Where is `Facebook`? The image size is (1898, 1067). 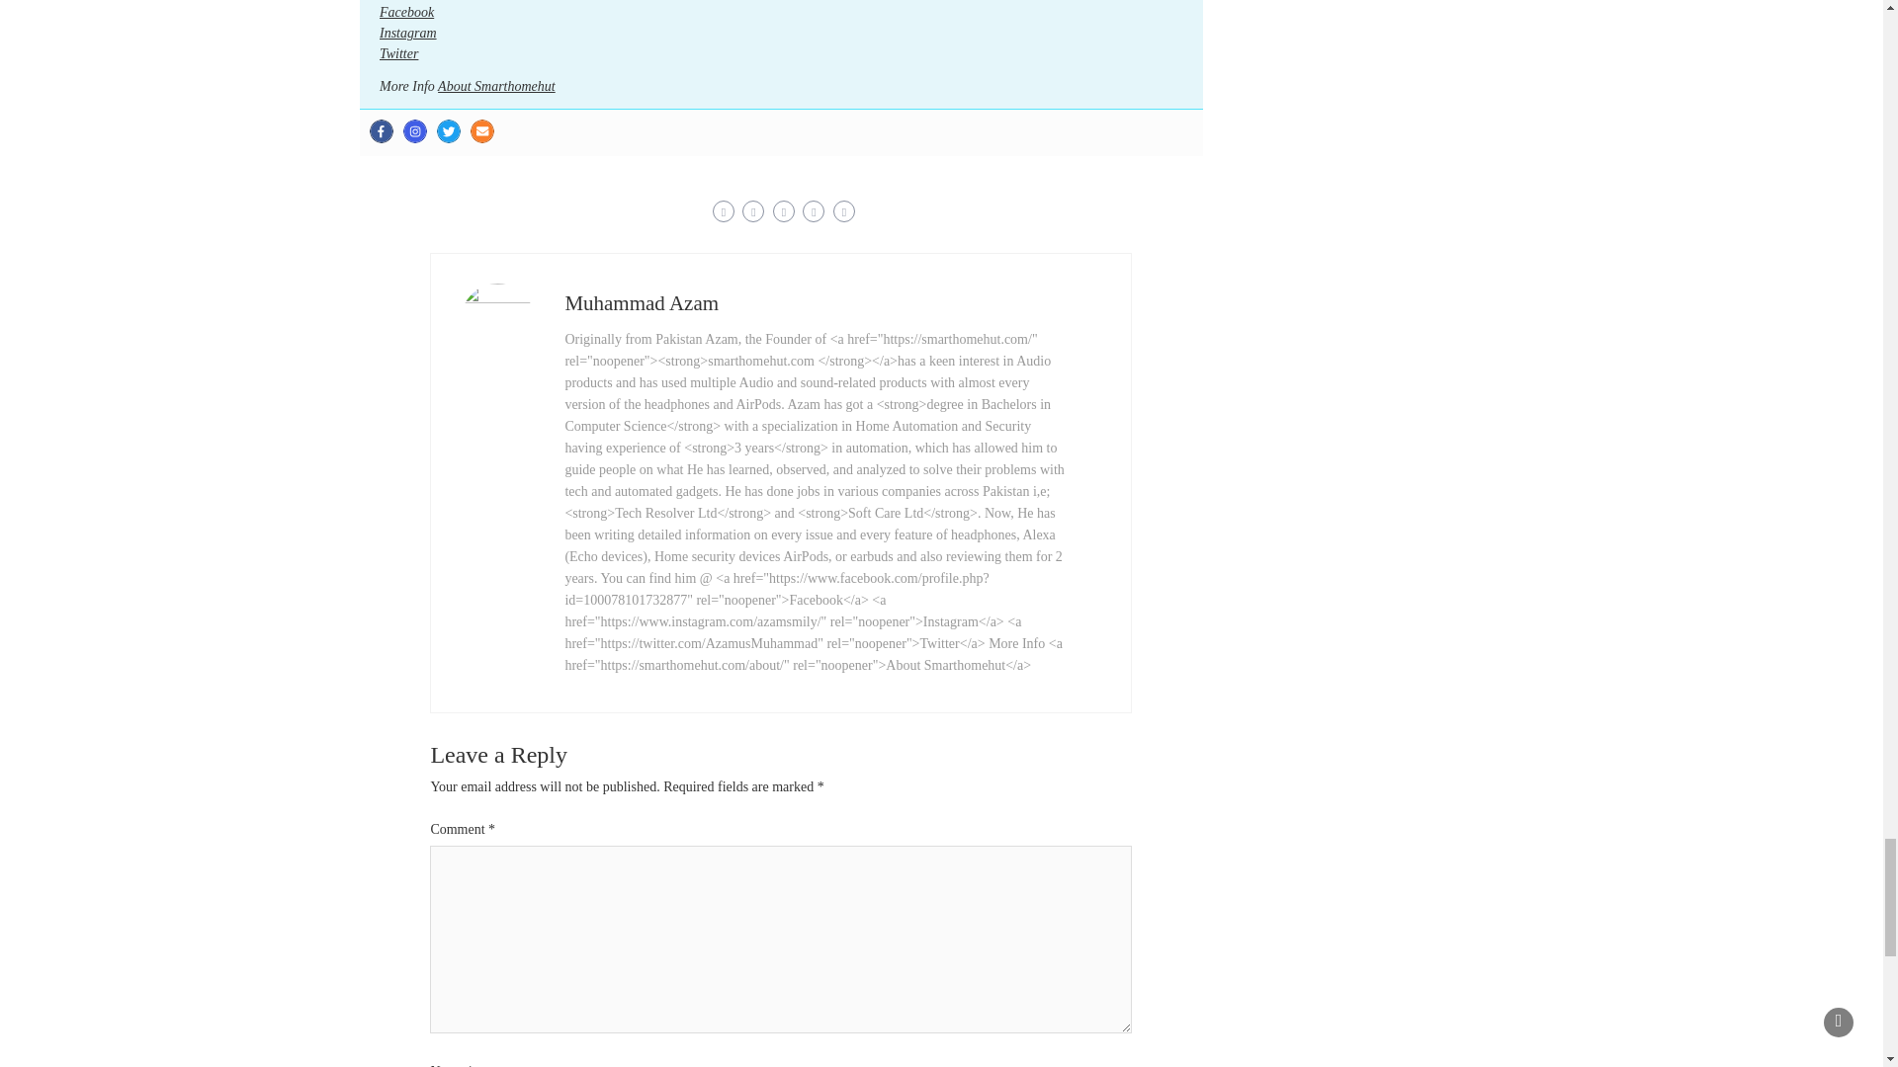
Facebook is located at coordinates (382, 130).